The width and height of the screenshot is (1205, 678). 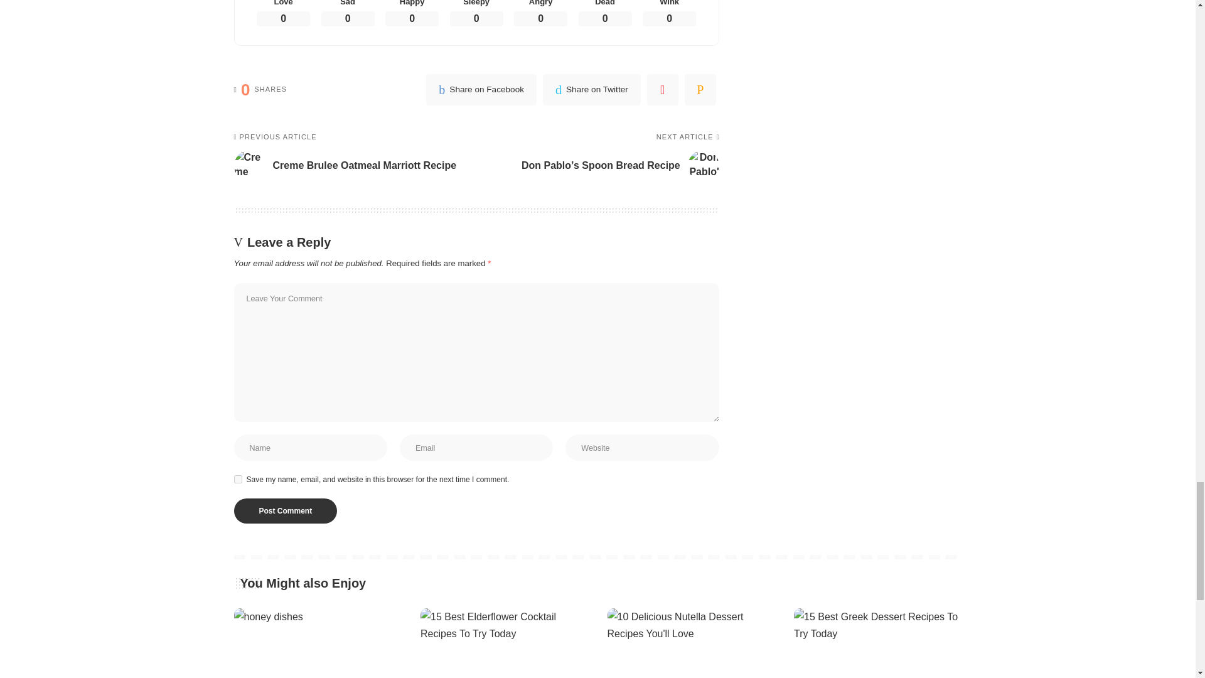 I want to click on yes, so click(x=237, y=480).